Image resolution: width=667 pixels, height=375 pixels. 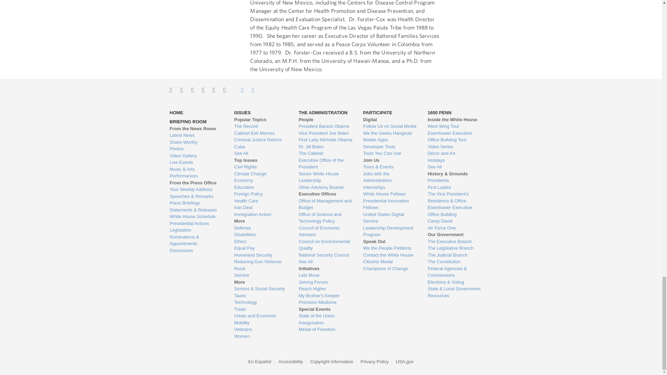 I want to click on Read the latest blog posts from 1600 Pennsylvania Ave, so click(x=196, y=135).